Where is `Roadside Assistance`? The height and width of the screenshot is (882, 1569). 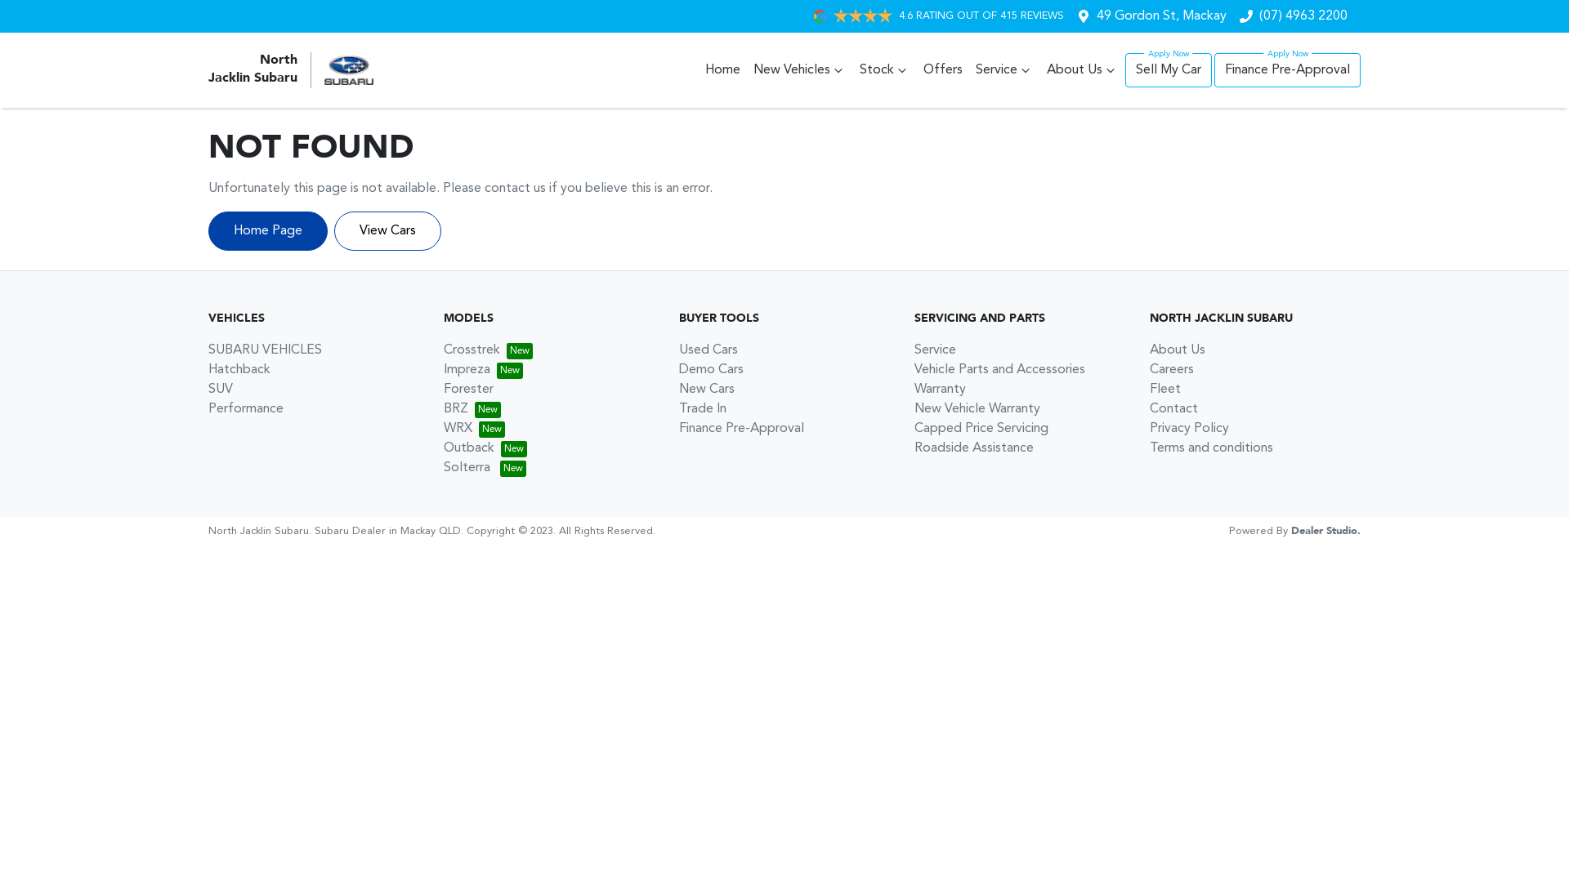 Roadside Assistance is located at coordinates (974, 448).